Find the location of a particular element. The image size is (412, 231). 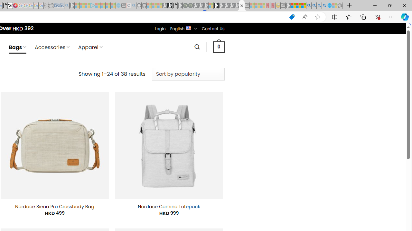

MediaWiki is located at coordinates (15, 6).